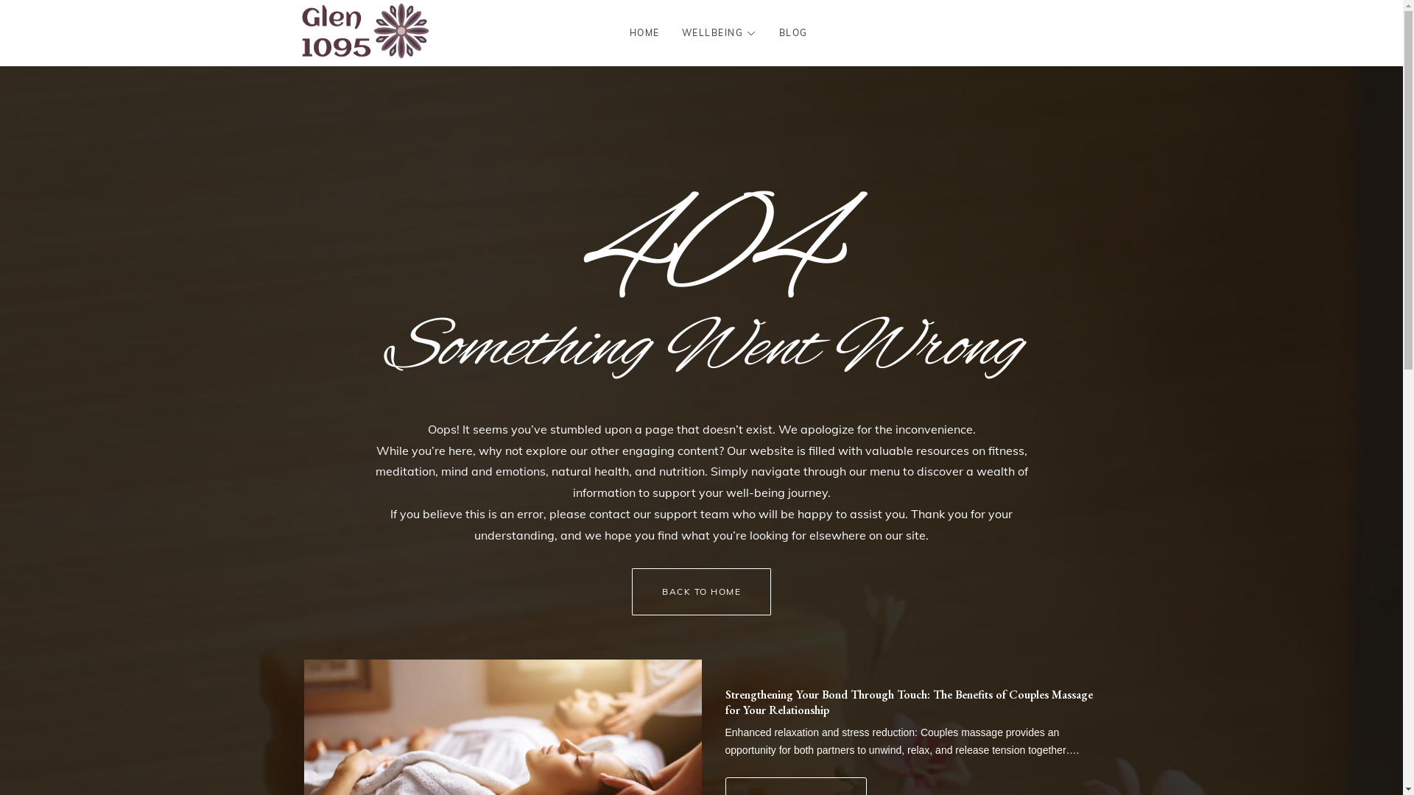 This screenshot has height=795, width=1414. What do you see at coordinates (794, 33) in the screenshot?
I see `BLOG` at bounding box center [794, 33].